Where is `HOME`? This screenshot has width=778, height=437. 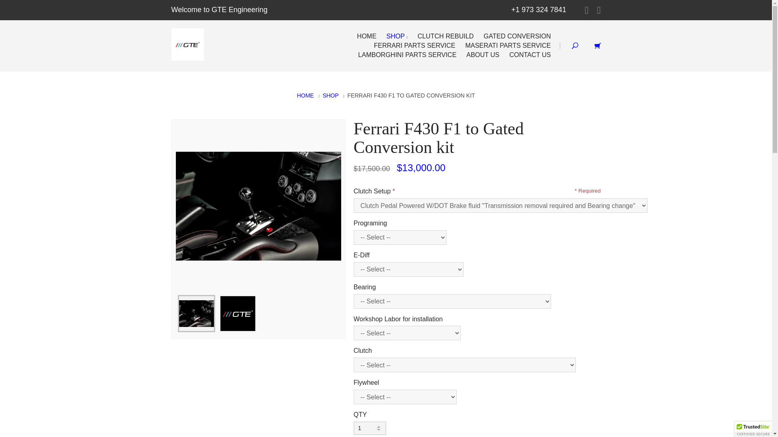
HOME is located at coordinates (366, 36).